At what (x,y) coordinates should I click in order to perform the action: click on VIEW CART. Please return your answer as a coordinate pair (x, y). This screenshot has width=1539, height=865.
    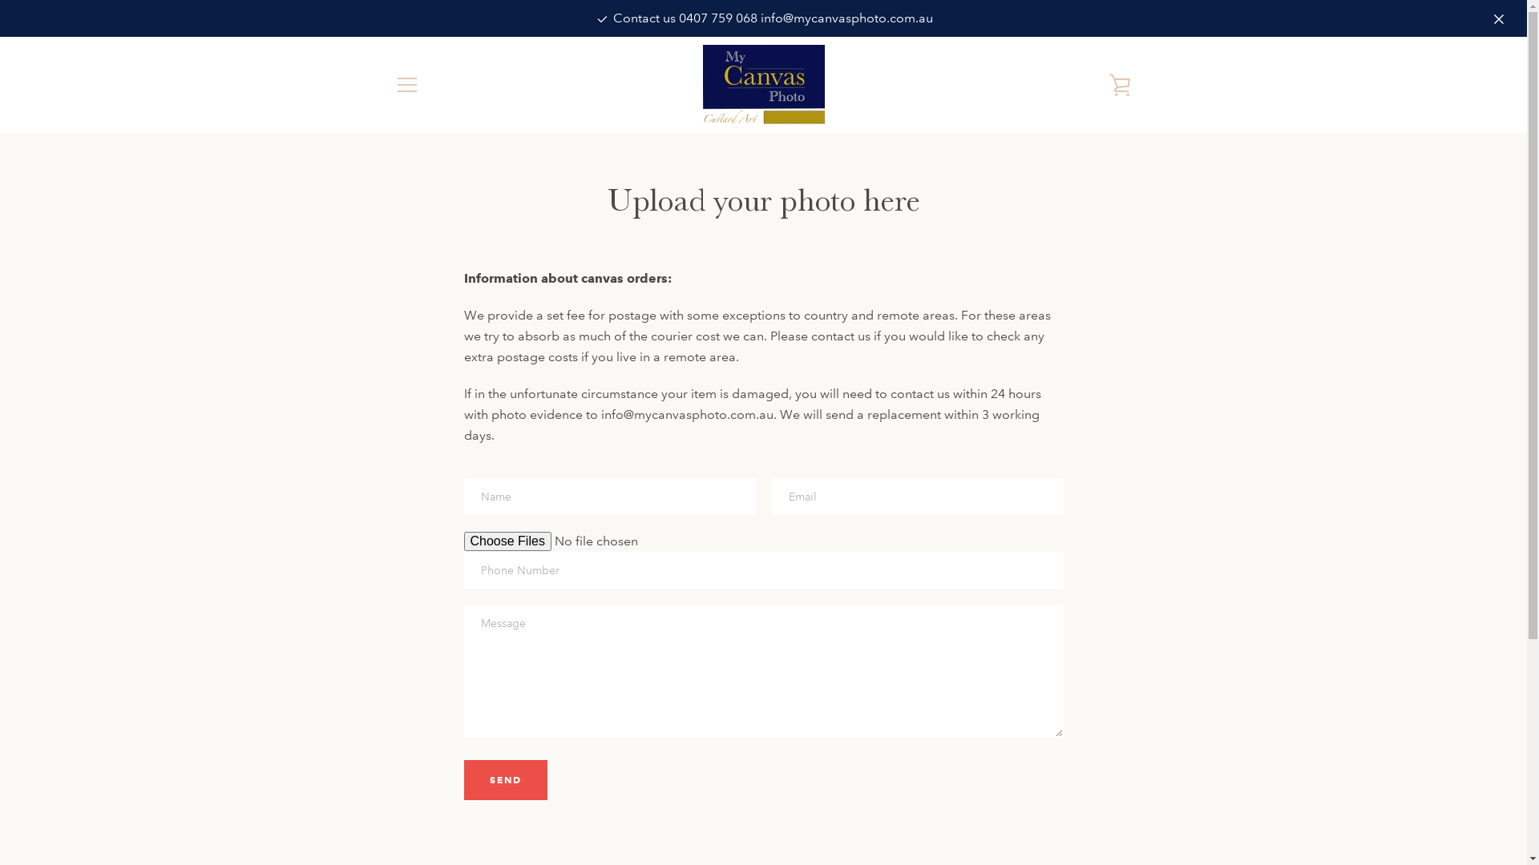
    Looking at the image, I should click on (1120, 85).